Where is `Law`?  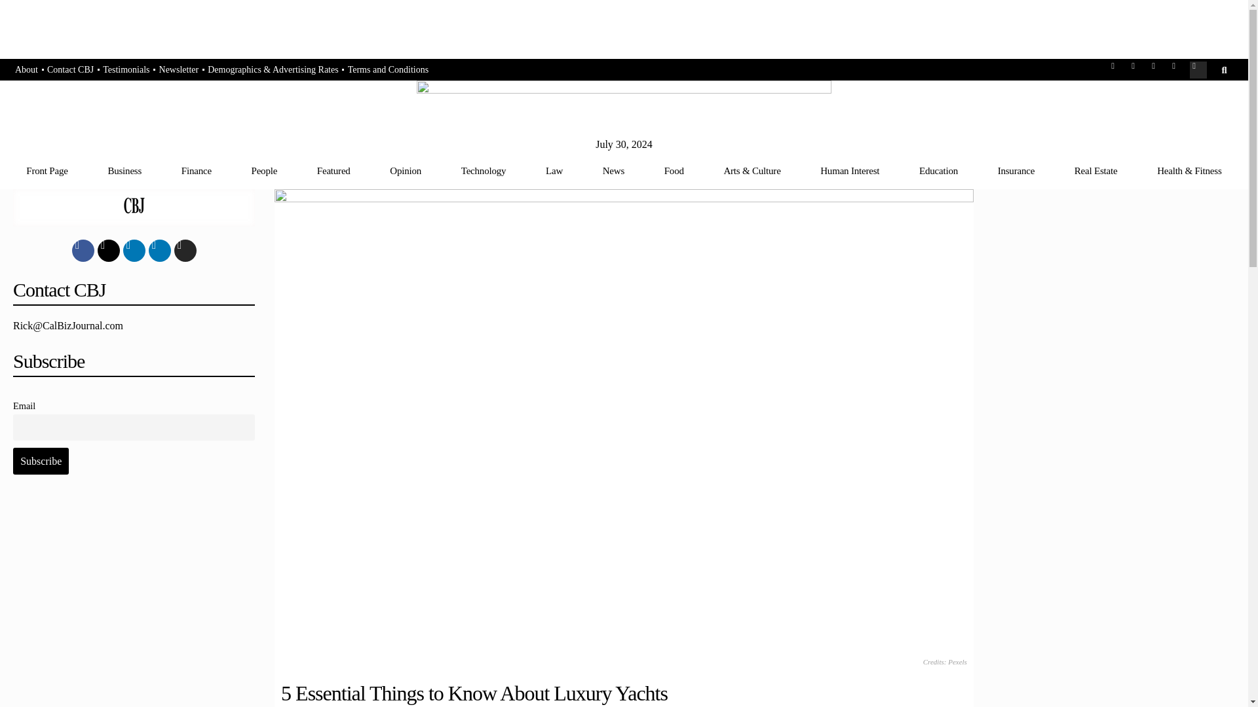
Law is located at coordinates (554, 170).